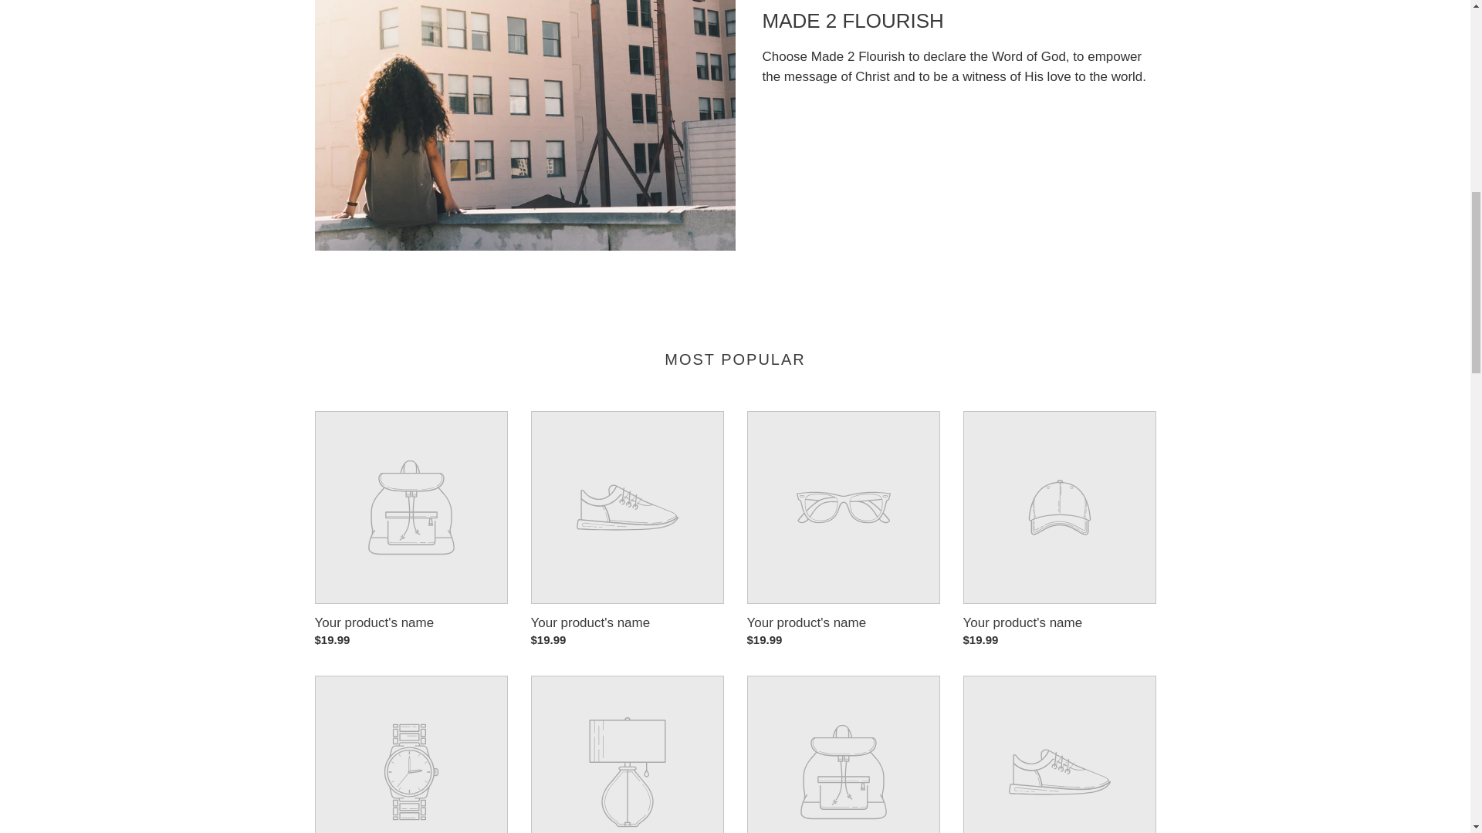  What do you see at coordinates (843, 530) in the screenshot?
I see `Your product's name` at bounding box center [843, 530].